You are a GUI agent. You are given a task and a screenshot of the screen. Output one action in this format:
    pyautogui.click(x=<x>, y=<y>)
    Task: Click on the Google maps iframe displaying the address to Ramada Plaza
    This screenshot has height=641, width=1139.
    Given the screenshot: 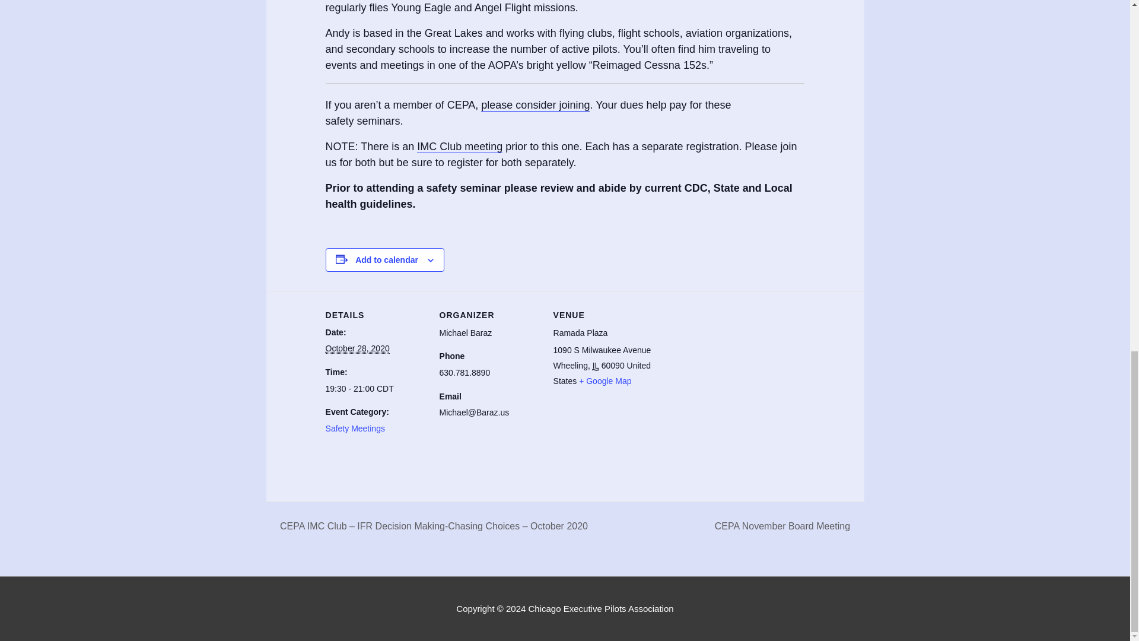 What is the action you would take?
    pyautogui.click(x=730, y=372)
    